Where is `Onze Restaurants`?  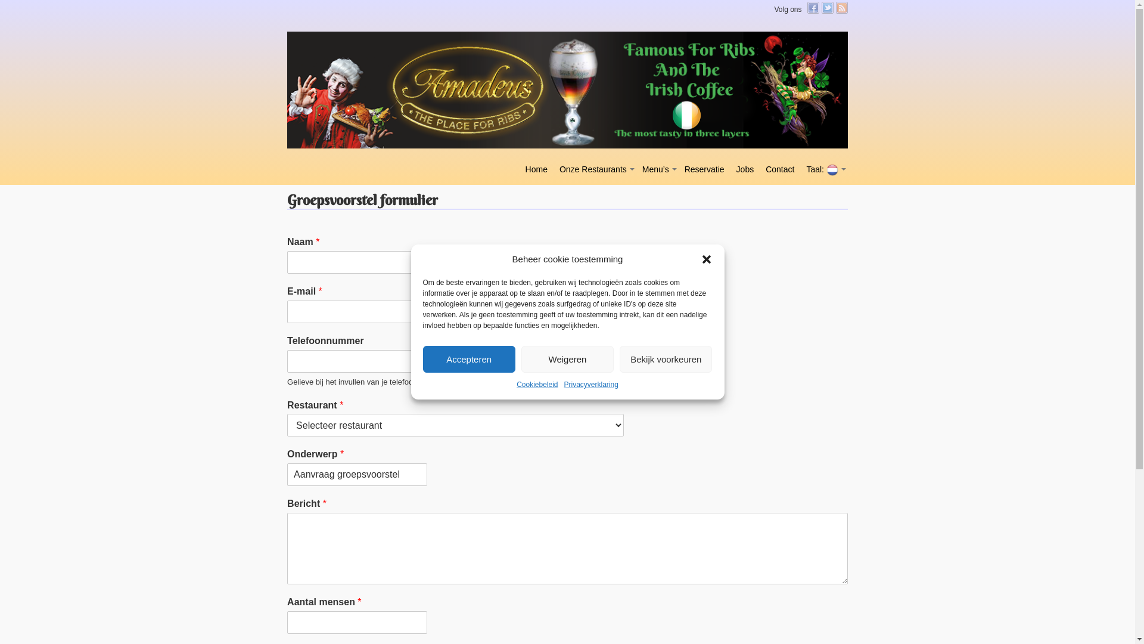 Onze Restaurants is located at coordinates (593, 169).